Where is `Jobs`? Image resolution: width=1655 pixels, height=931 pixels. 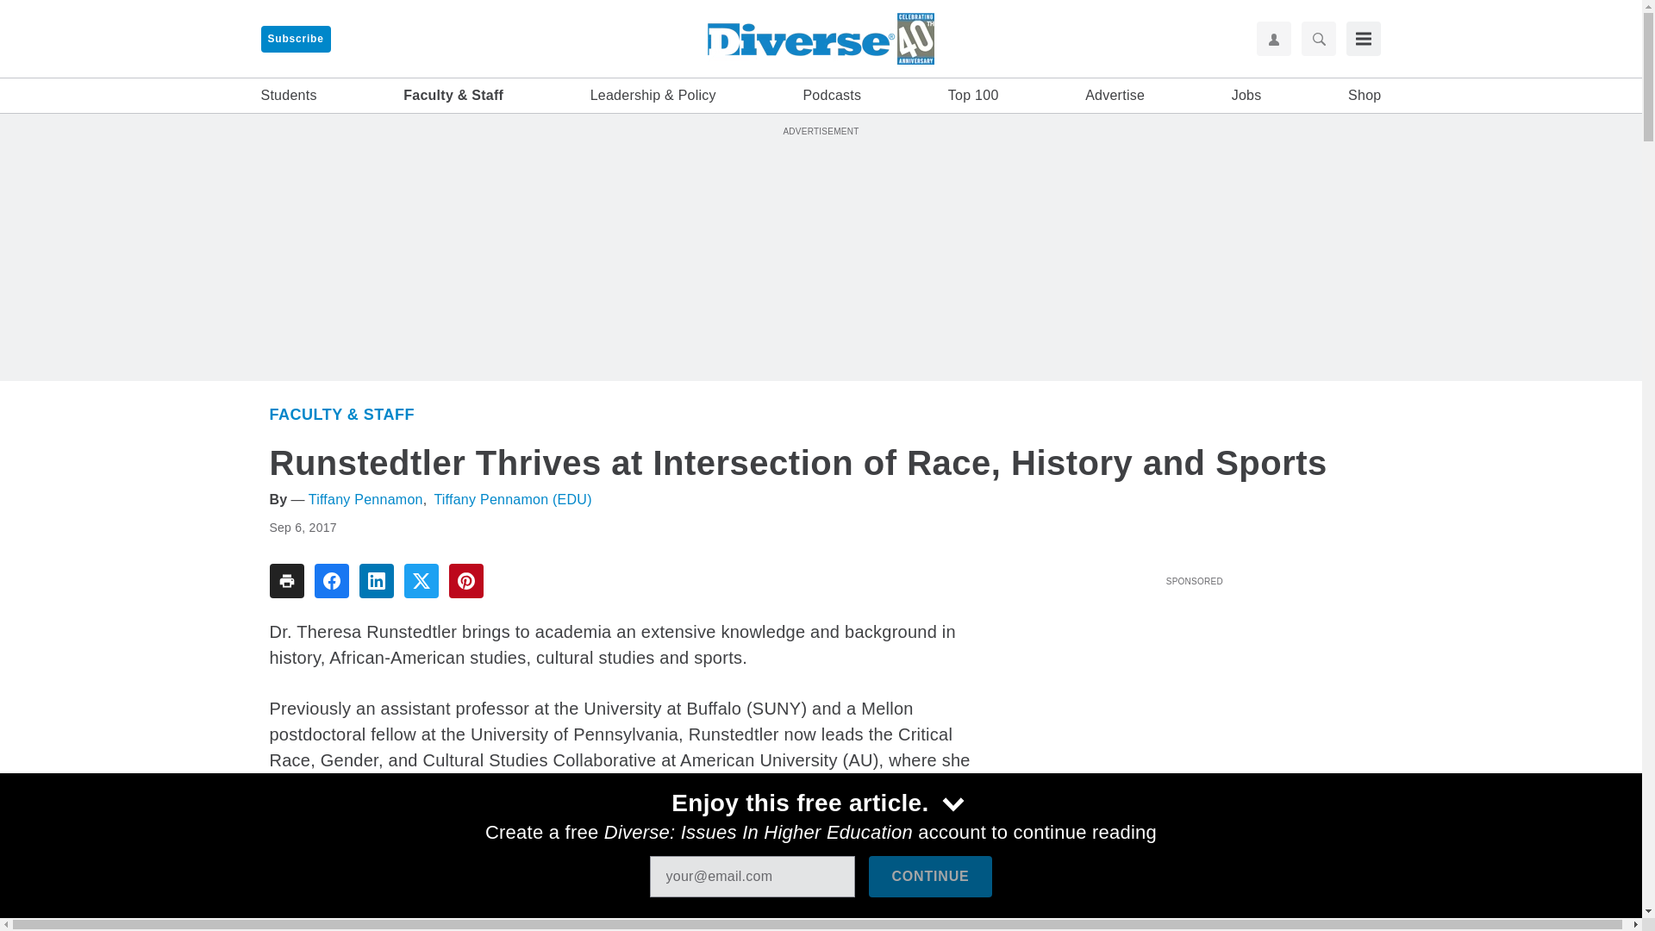
Jobs is located at coordinates (1246, 96).